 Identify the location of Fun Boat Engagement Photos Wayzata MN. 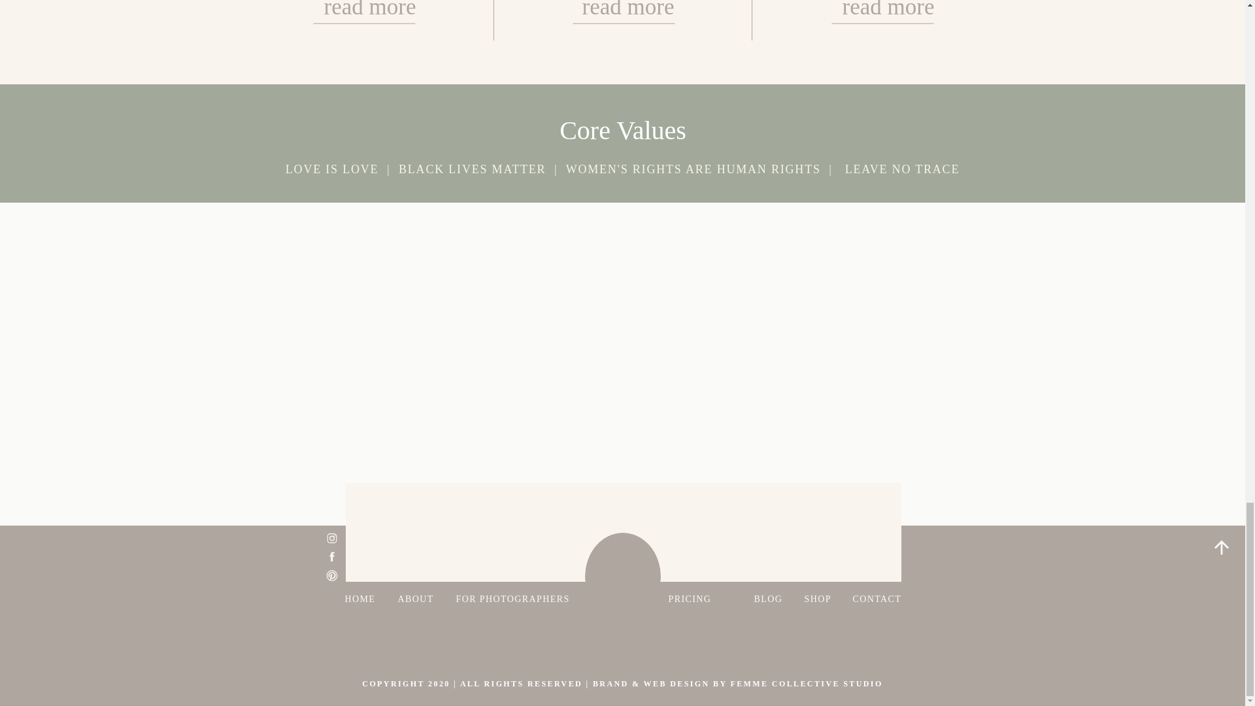
(622, 16).